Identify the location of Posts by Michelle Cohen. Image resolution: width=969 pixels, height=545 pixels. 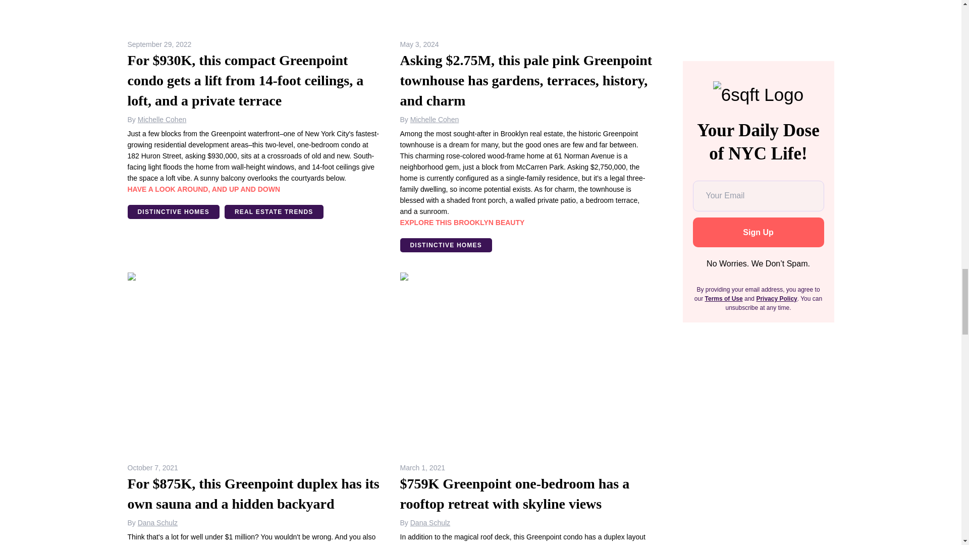
(435, 119).